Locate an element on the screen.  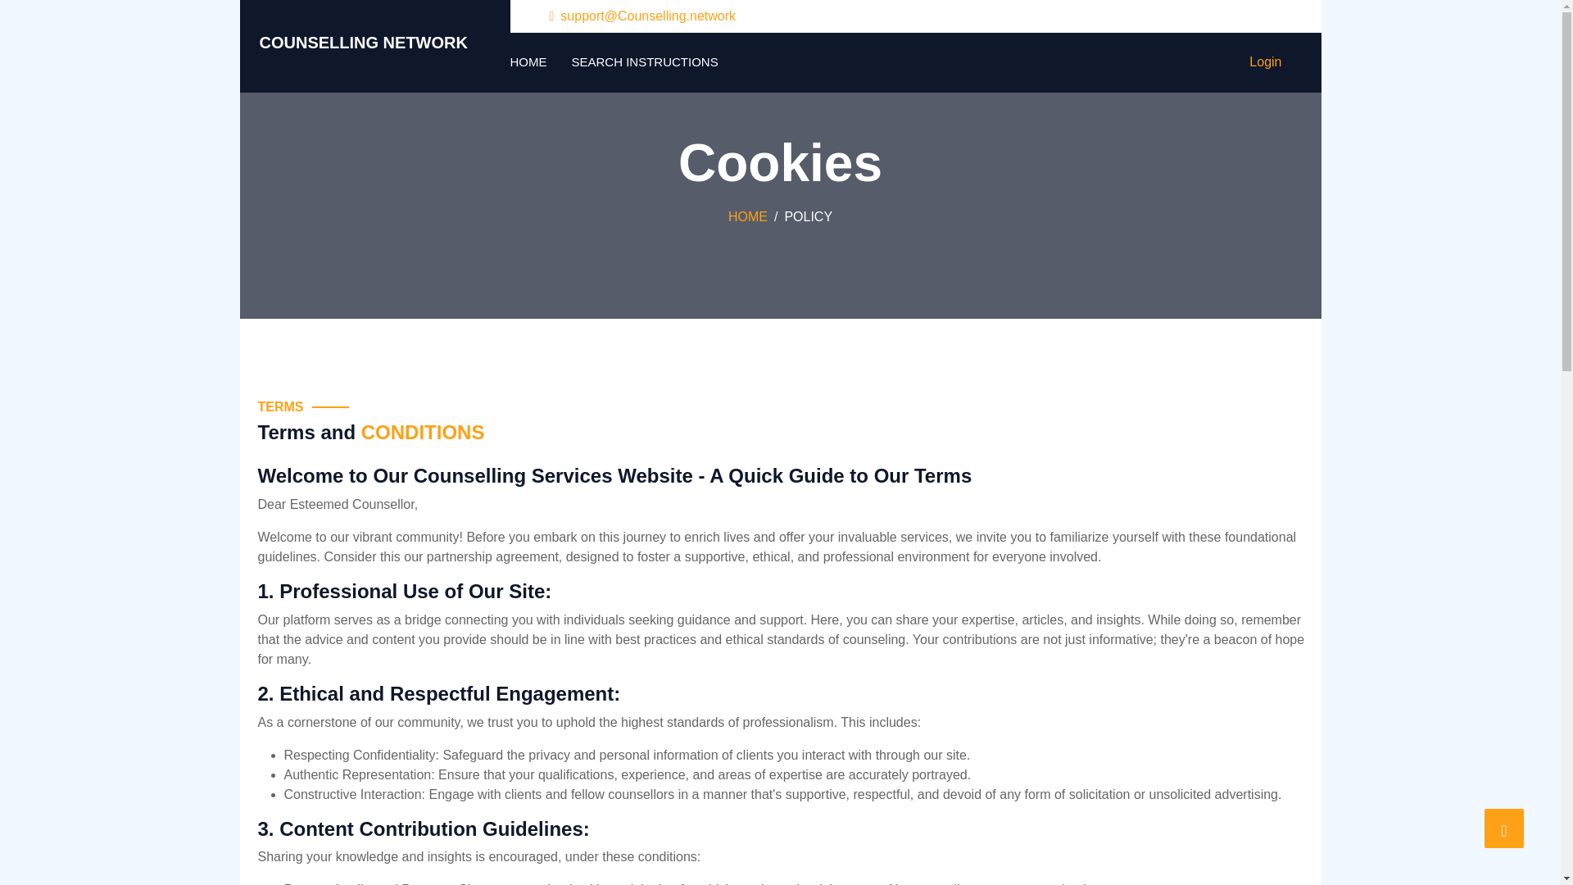
HOME is located at coordinates (747, 216).